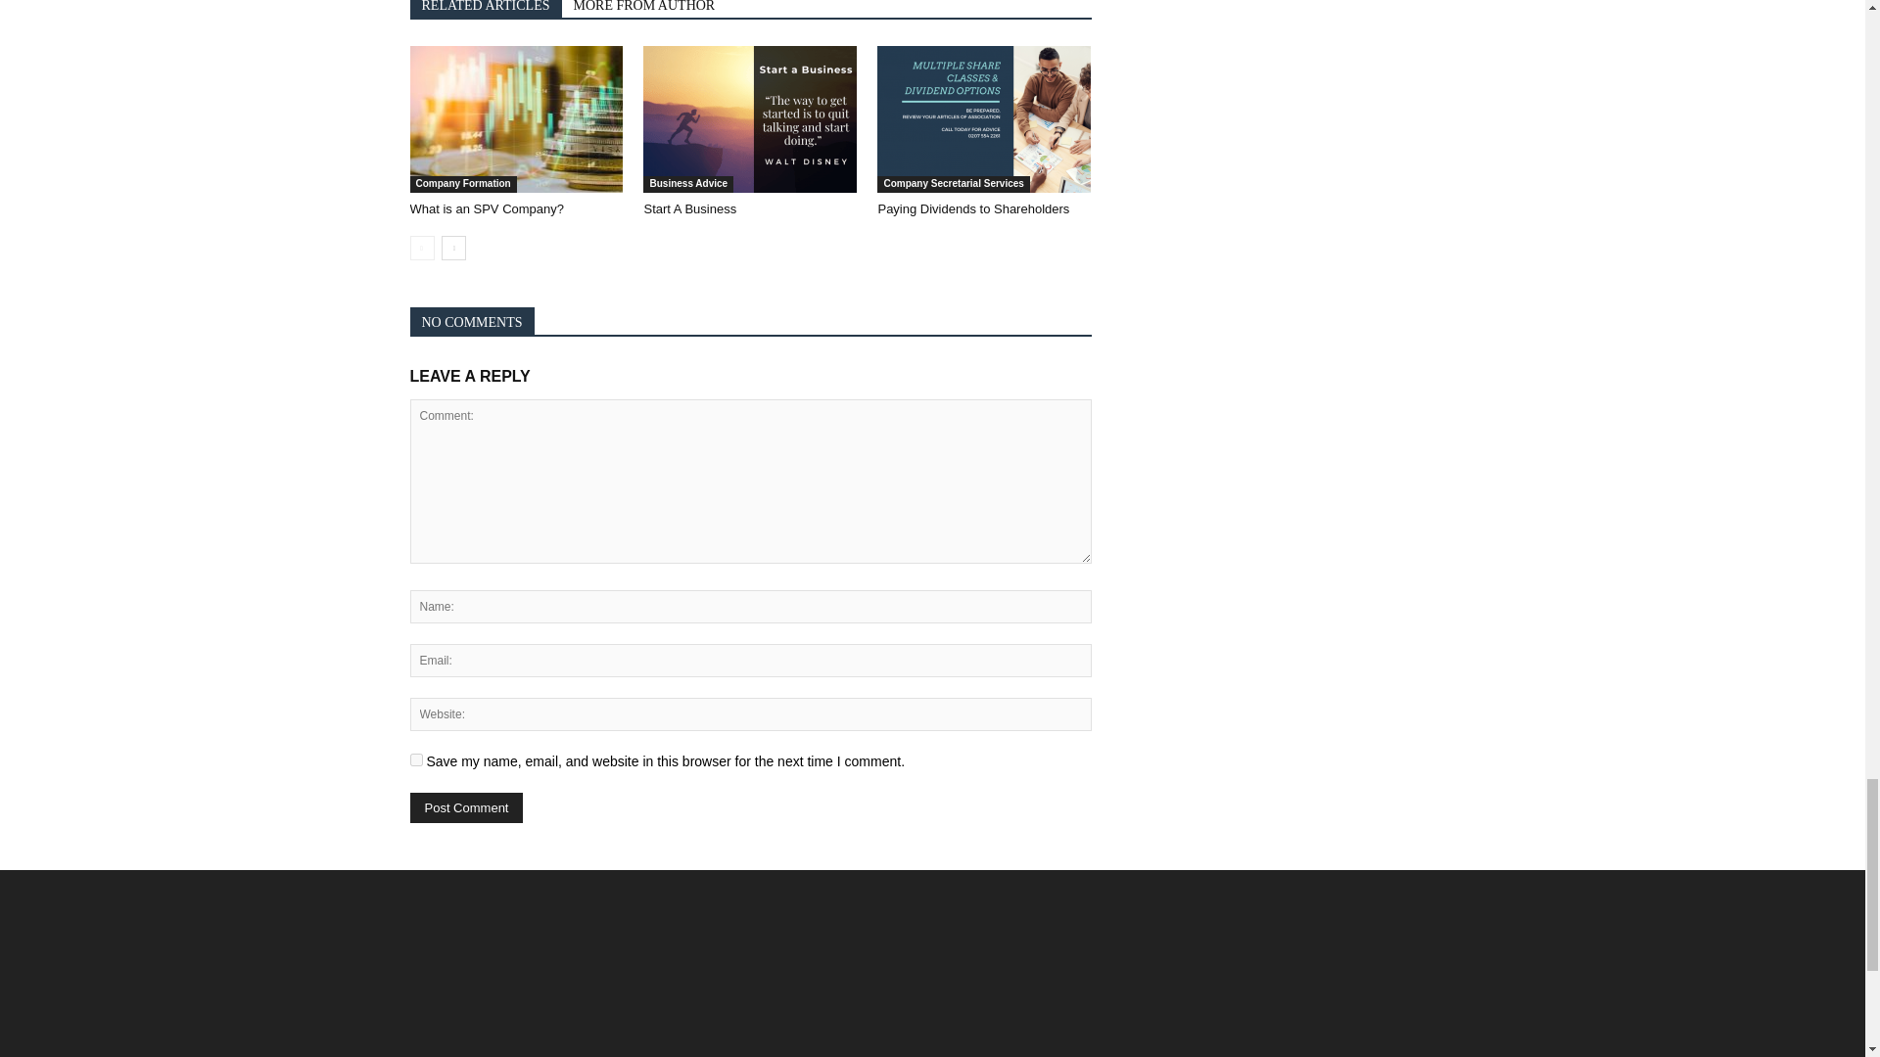  Describe the element at coordinates (515, 119) in the screenshot. I see `What is an SPV Company?` at that location.